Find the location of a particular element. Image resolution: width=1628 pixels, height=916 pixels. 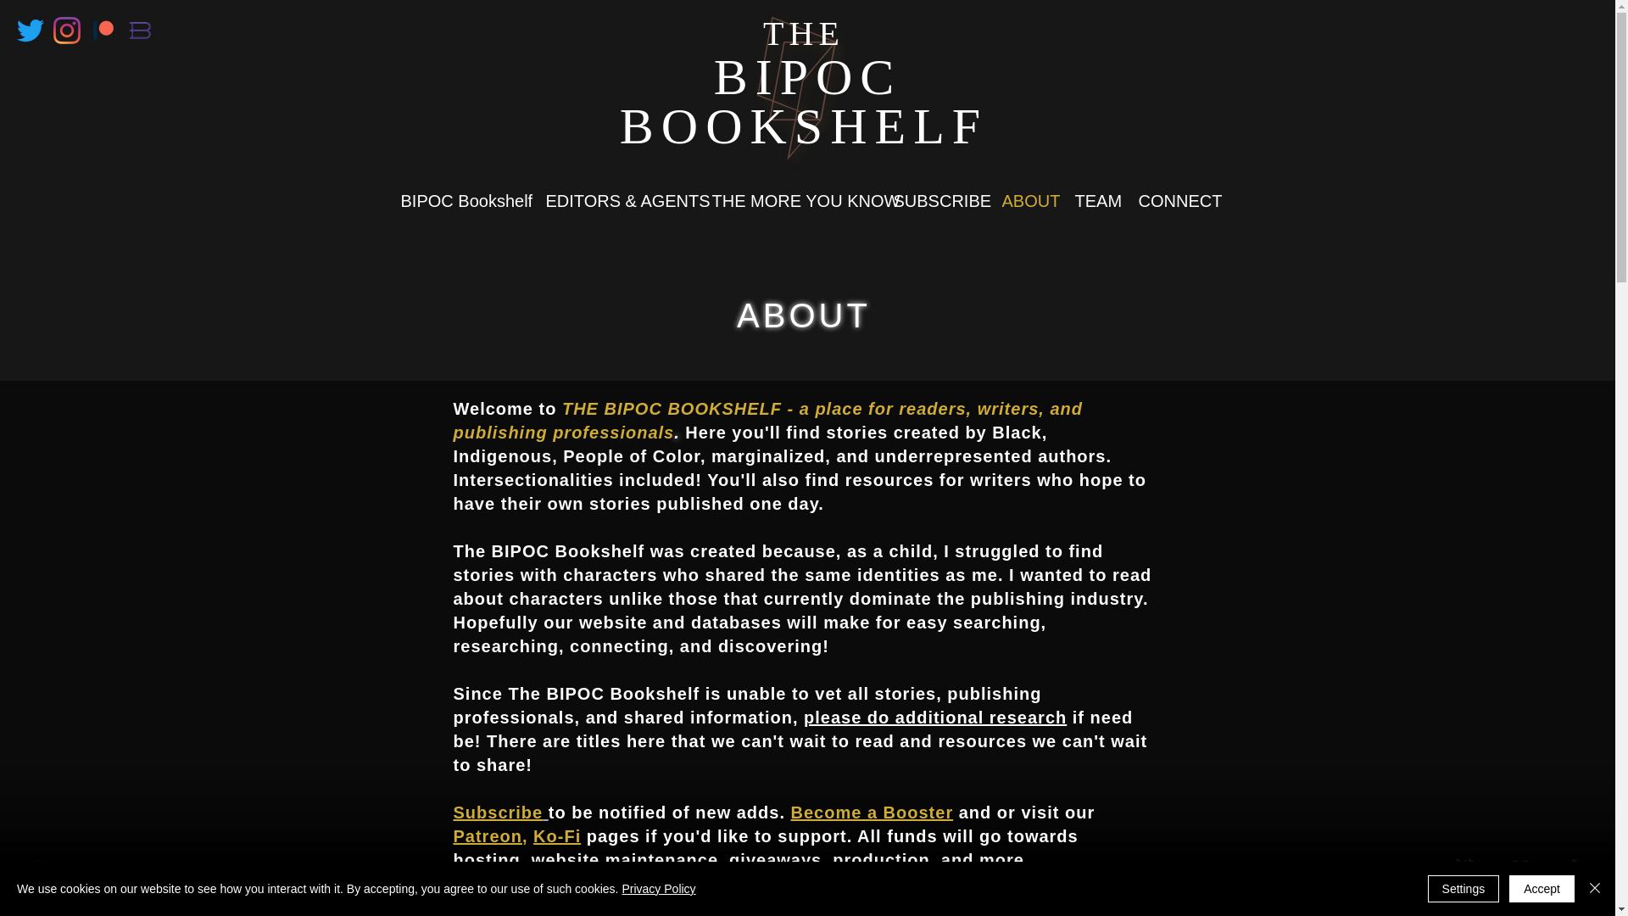

Ko-Fi is located at coordinates (557, 836).